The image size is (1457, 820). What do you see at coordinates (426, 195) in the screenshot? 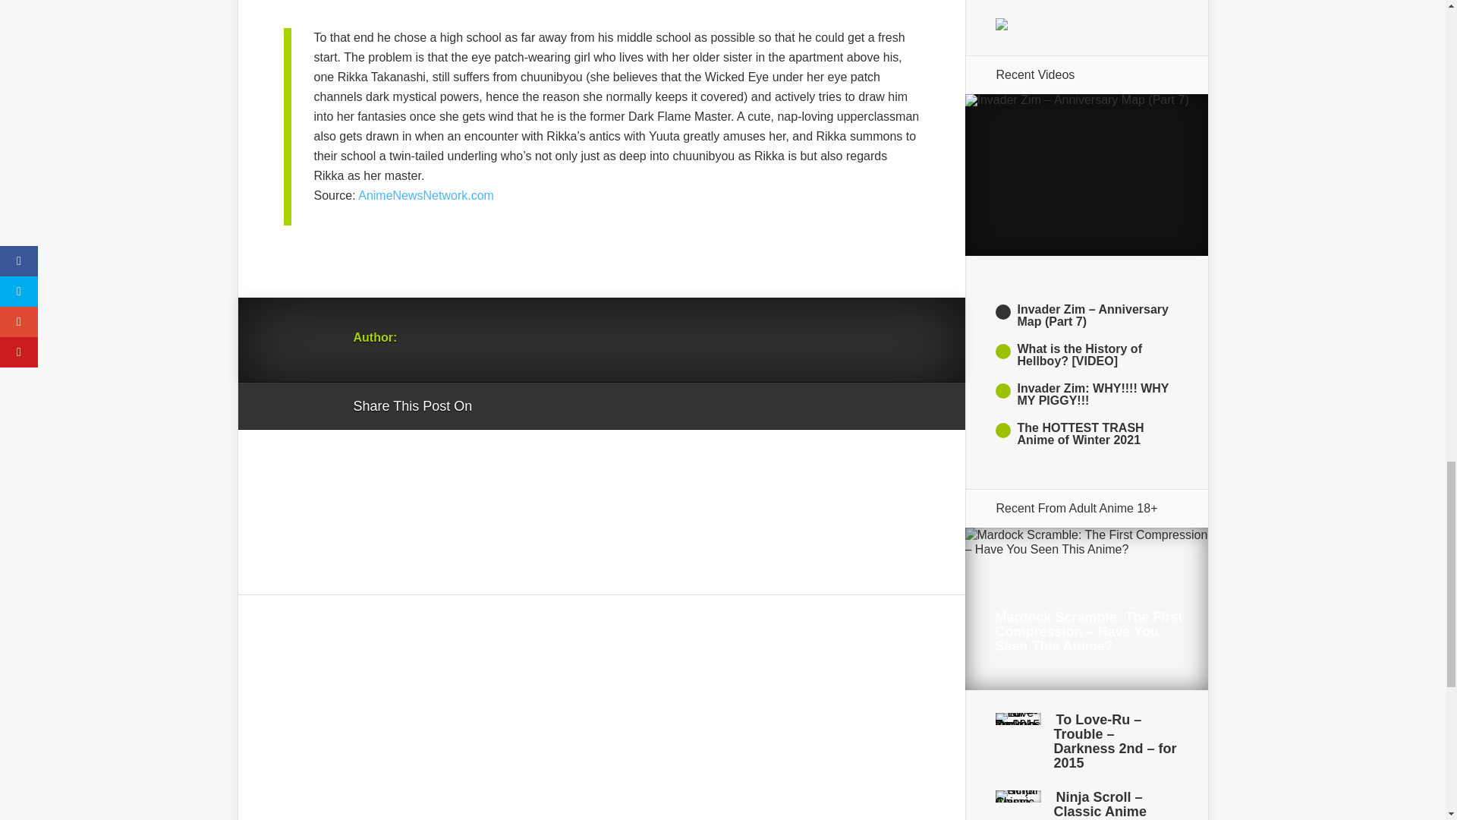
I see `AnimeNewsNetwork.com` at bounding box center [426, 195].